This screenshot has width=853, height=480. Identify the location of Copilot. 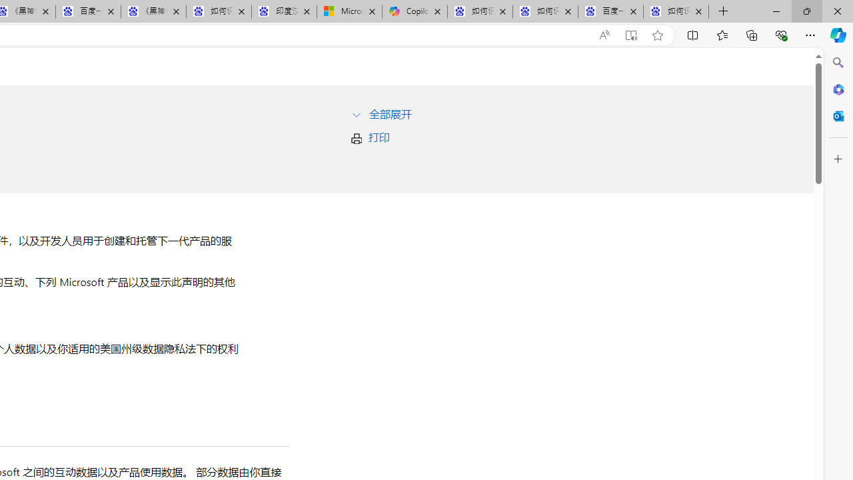
(415, 12).